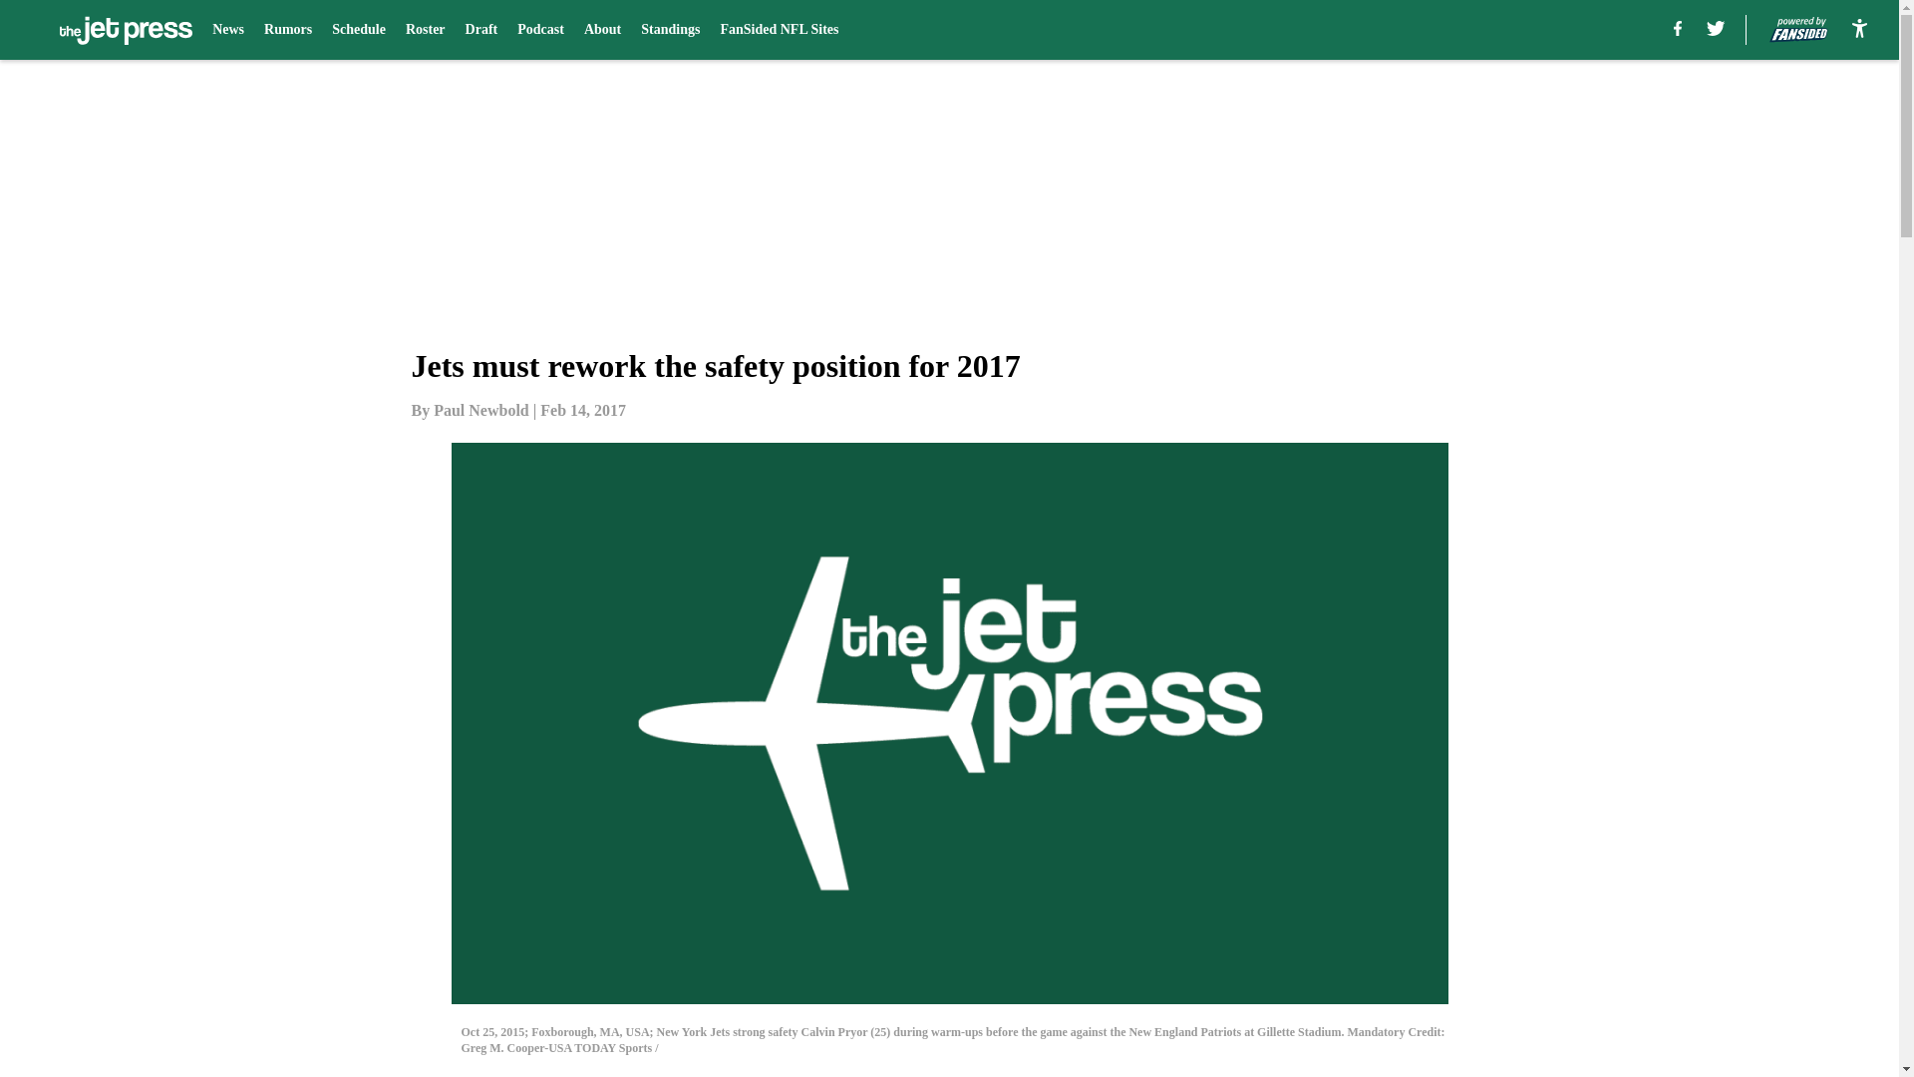 The width and height of the screenshot is (1914, 1077). I want to click on Rumors, so click(287, 30).